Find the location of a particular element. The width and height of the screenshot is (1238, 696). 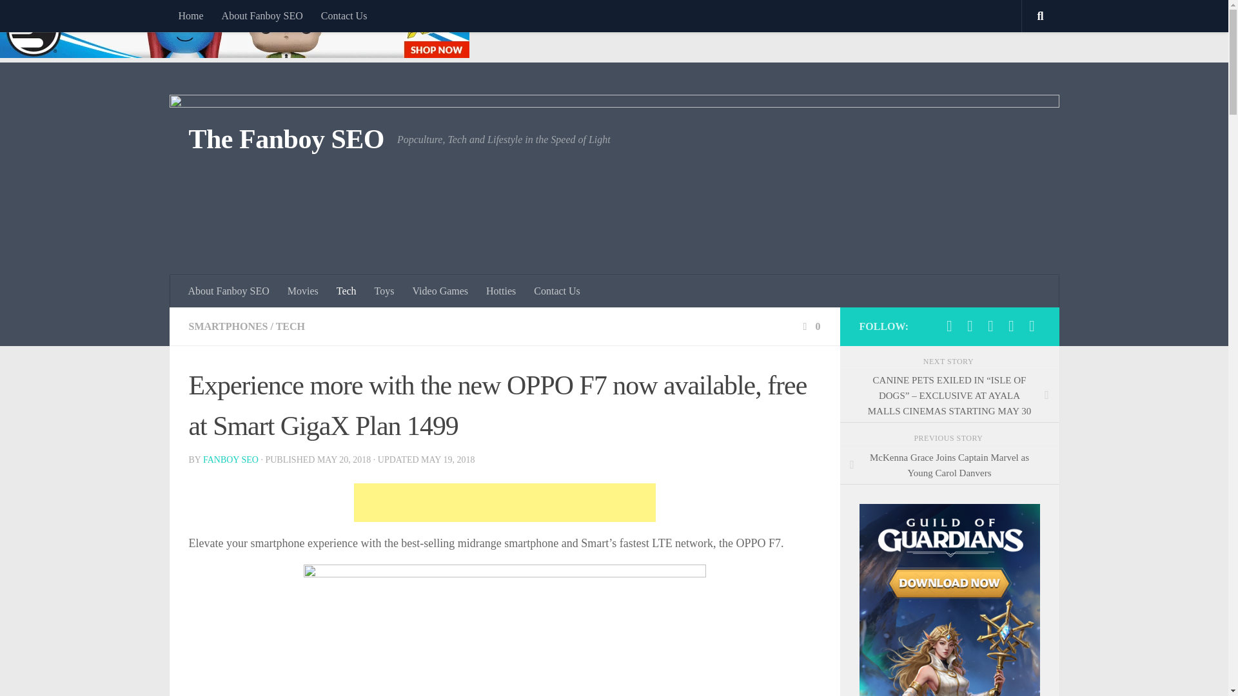

Contact Us is located at coordinates (557, 291).